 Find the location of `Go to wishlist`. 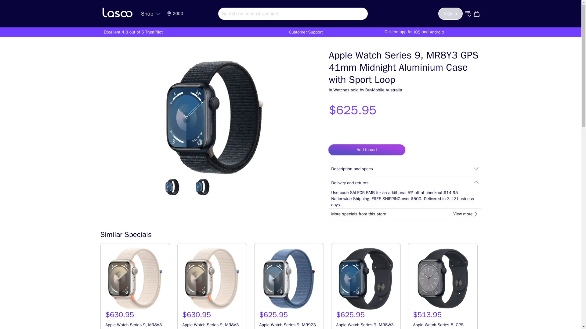

Go to wishlist is located at coordinates (468, 13).